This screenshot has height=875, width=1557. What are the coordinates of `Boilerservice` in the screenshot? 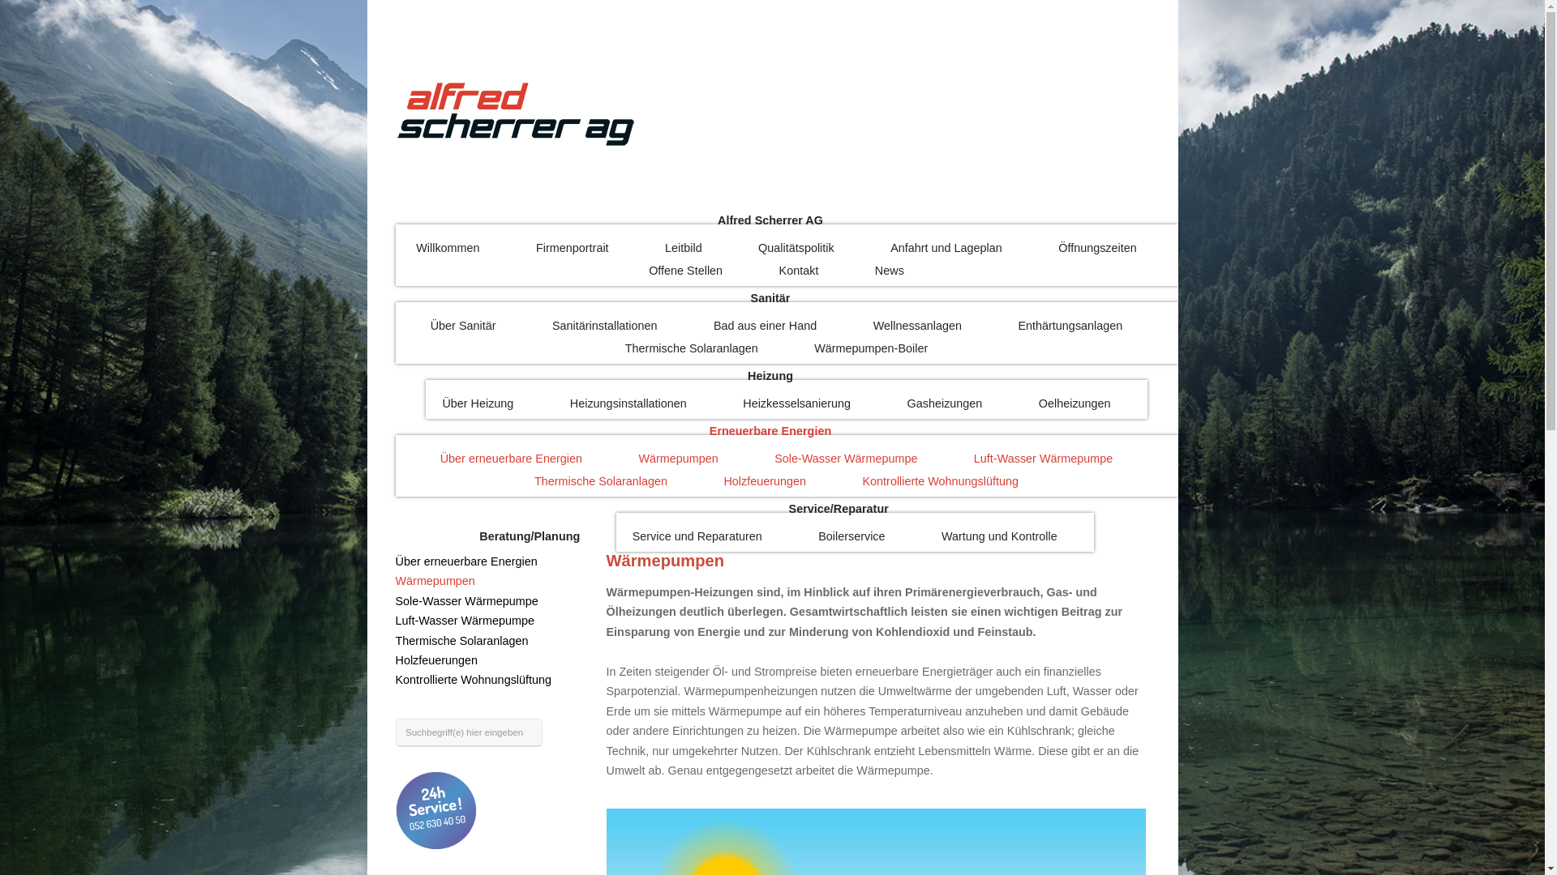 It's located at (851, 540).